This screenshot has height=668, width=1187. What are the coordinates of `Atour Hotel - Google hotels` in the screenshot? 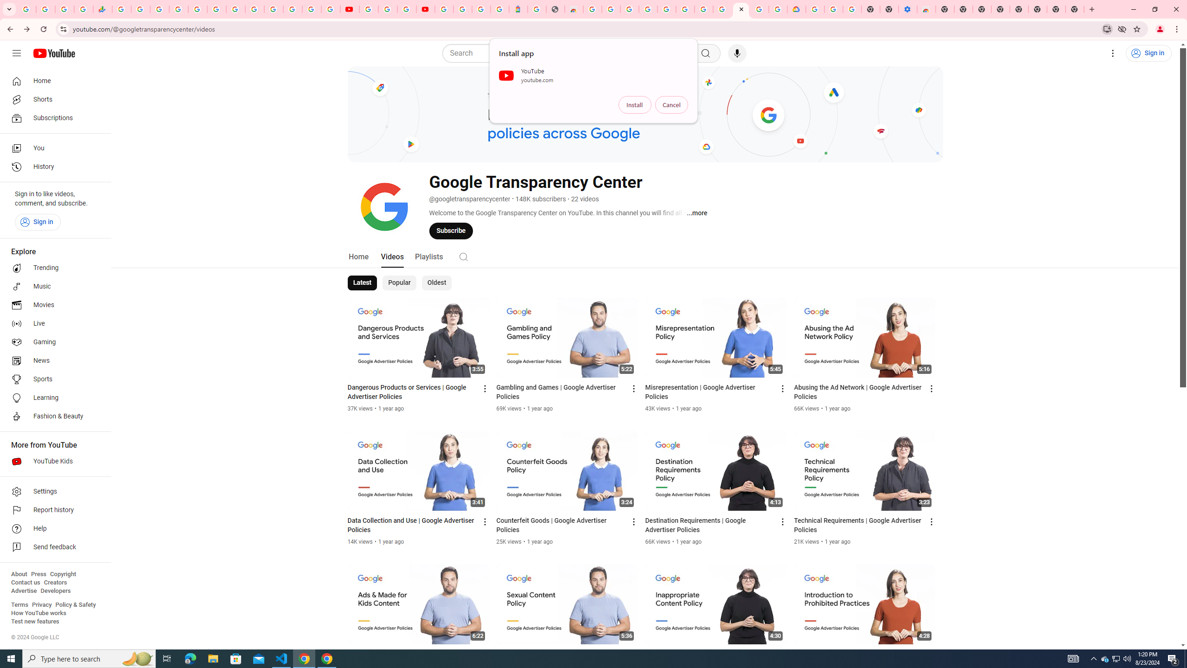 It's located at (518, 9).